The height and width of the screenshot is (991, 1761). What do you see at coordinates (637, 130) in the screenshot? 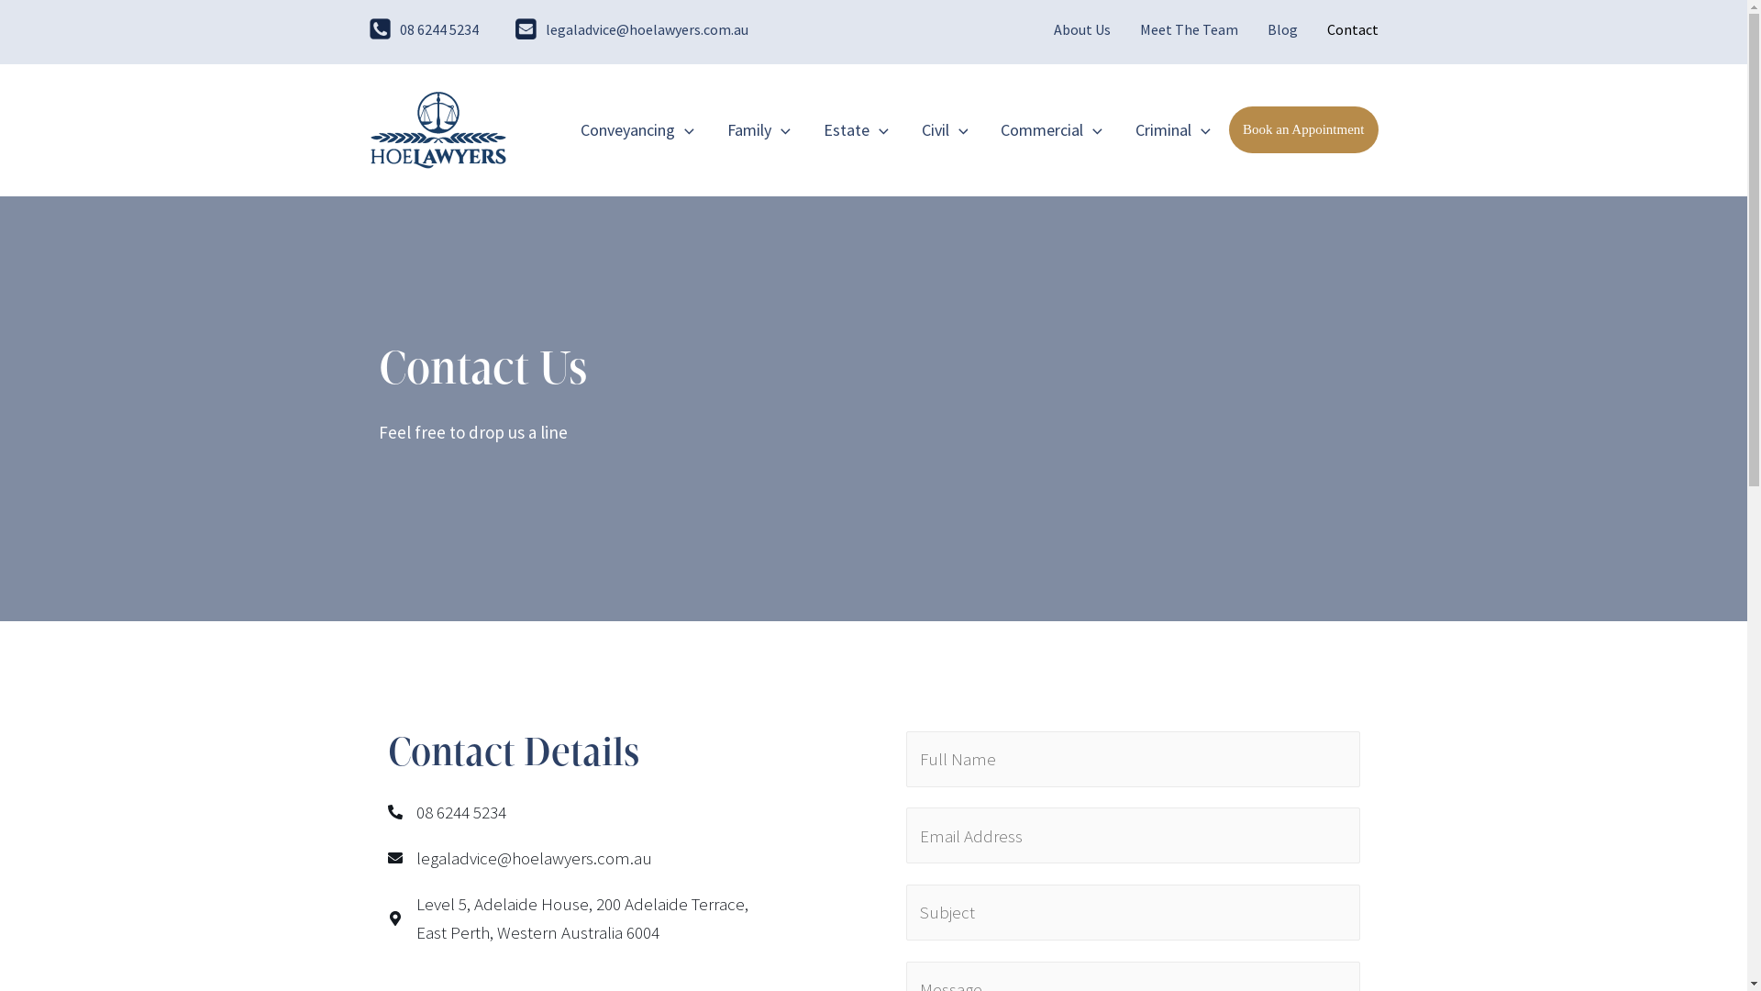
I see `Conveyancing` at bounding box center [637, 130].